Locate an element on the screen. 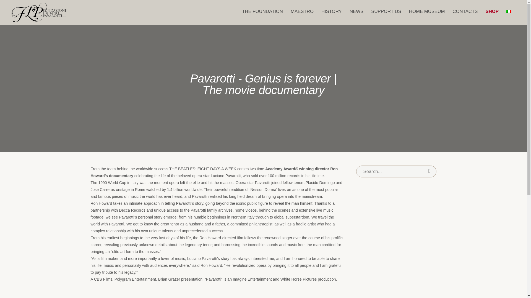 The image size is (531, 298). NEWS is located at coordinates (356, 12).